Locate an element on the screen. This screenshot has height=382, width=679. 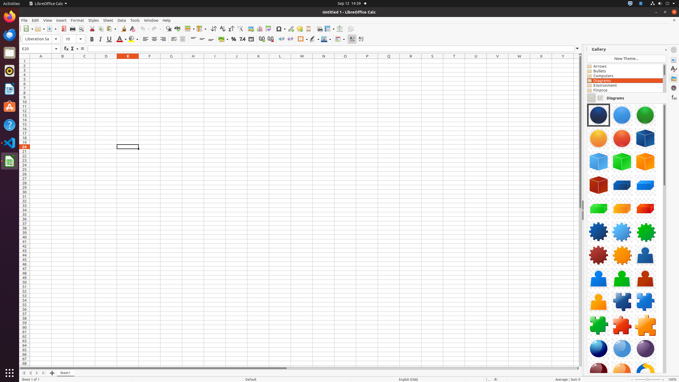
Draw Functions is located at coordinates (351, 29).